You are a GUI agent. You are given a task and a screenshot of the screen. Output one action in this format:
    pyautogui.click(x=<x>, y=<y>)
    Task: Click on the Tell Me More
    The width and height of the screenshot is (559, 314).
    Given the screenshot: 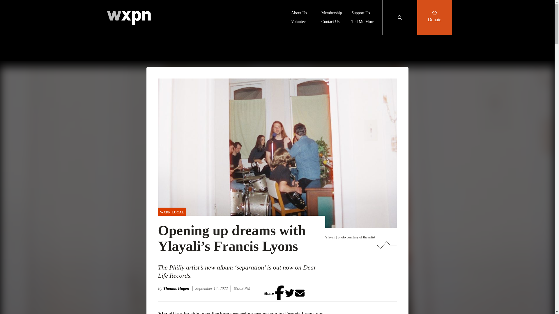 What is the action you would take?
    pyautogui.click(x=363, y=22)
    